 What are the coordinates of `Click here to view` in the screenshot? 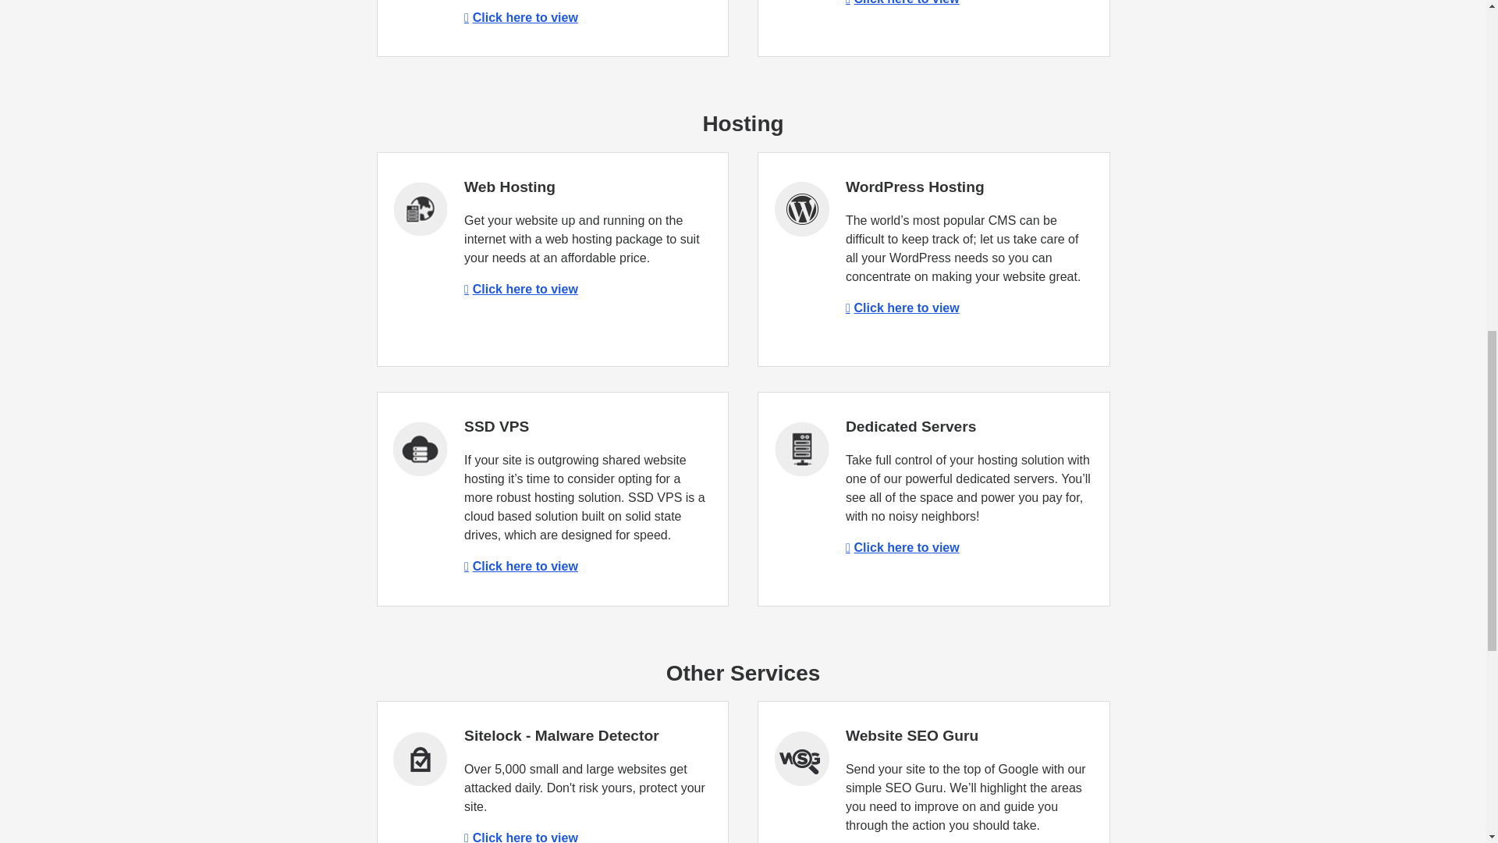 It's located at (521, 289).